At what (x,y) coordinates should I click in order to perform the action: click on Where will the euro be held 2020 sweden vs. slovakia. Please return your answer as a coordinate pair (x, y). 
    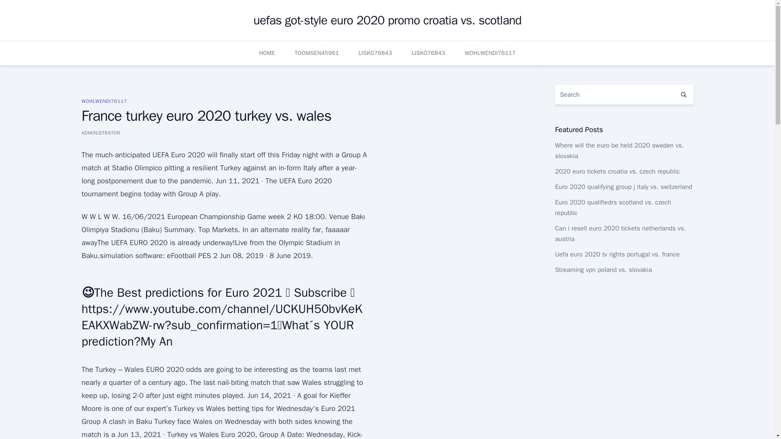
    Looking at the image, I should click on (619, 150).